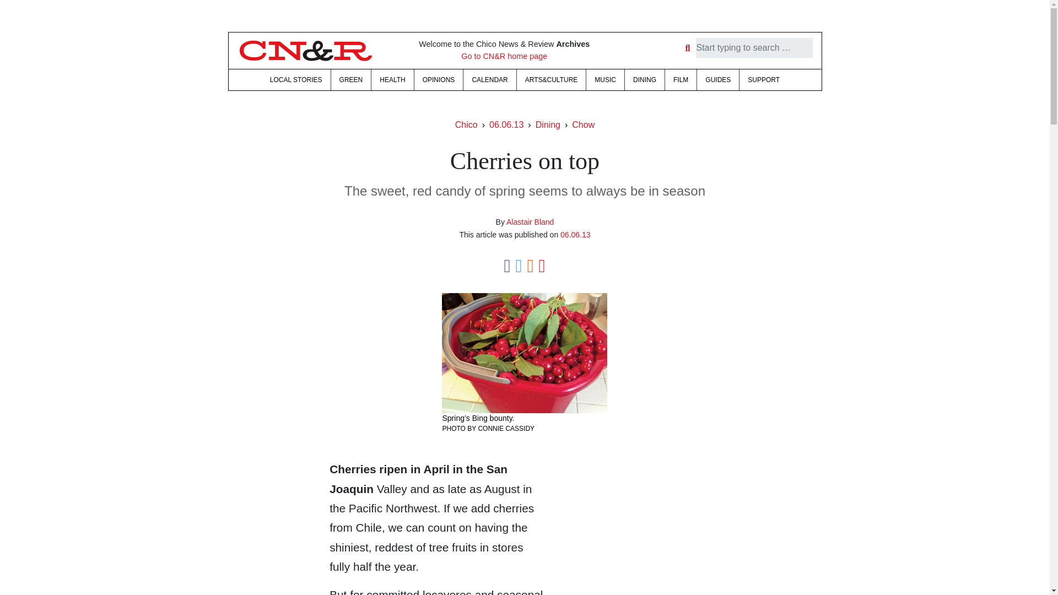 The image size is (1058, 595). I want to click on DINING, so click(645, 80).